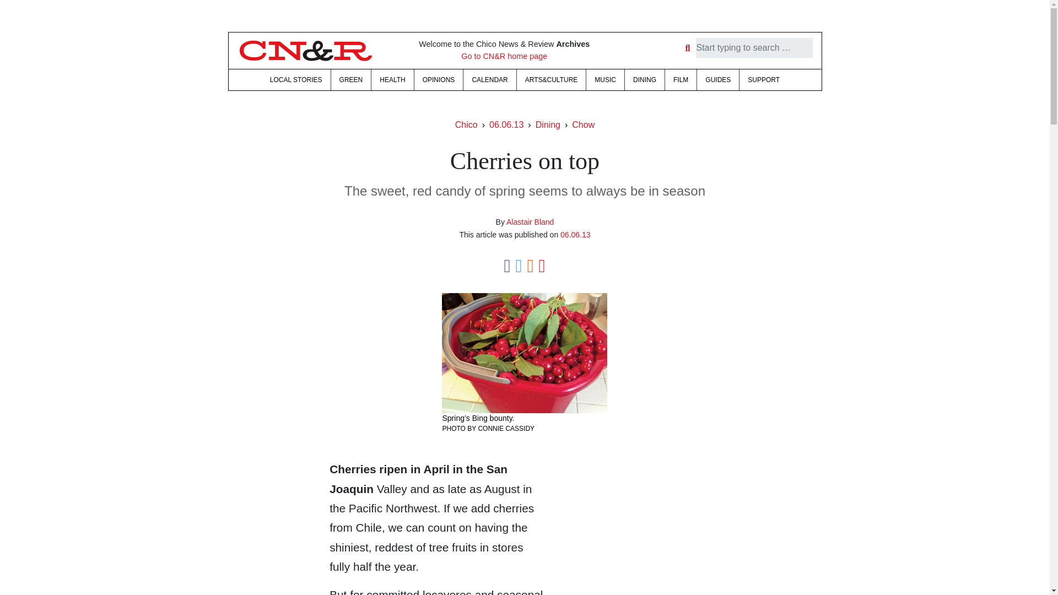 The image size is (1058, 595). I want to click on DINING, so click(645, 80).